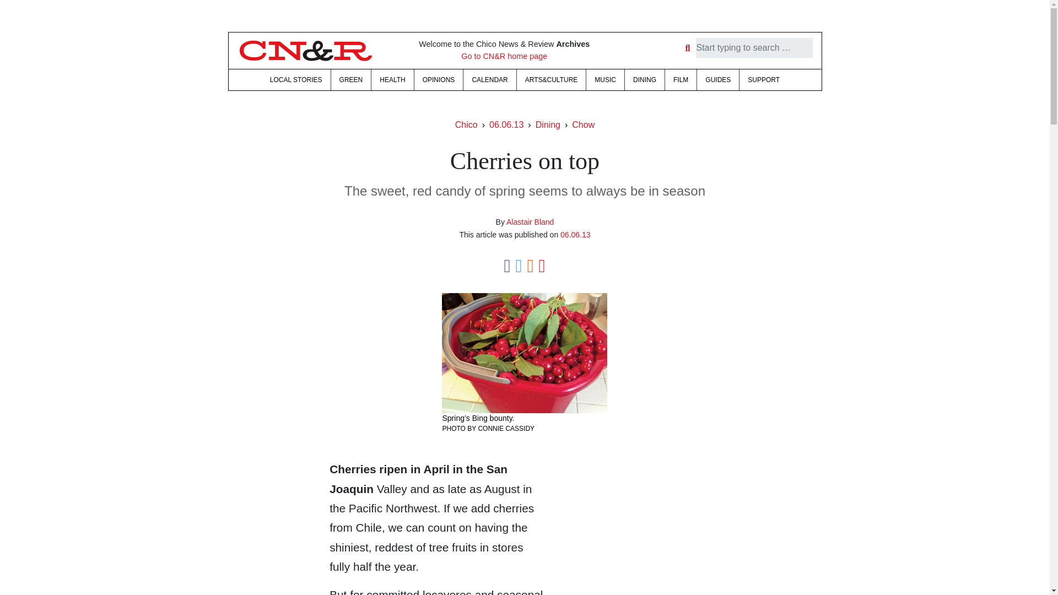 The image size is (1058, 595). I want to click on DINING, so click(645, 80).